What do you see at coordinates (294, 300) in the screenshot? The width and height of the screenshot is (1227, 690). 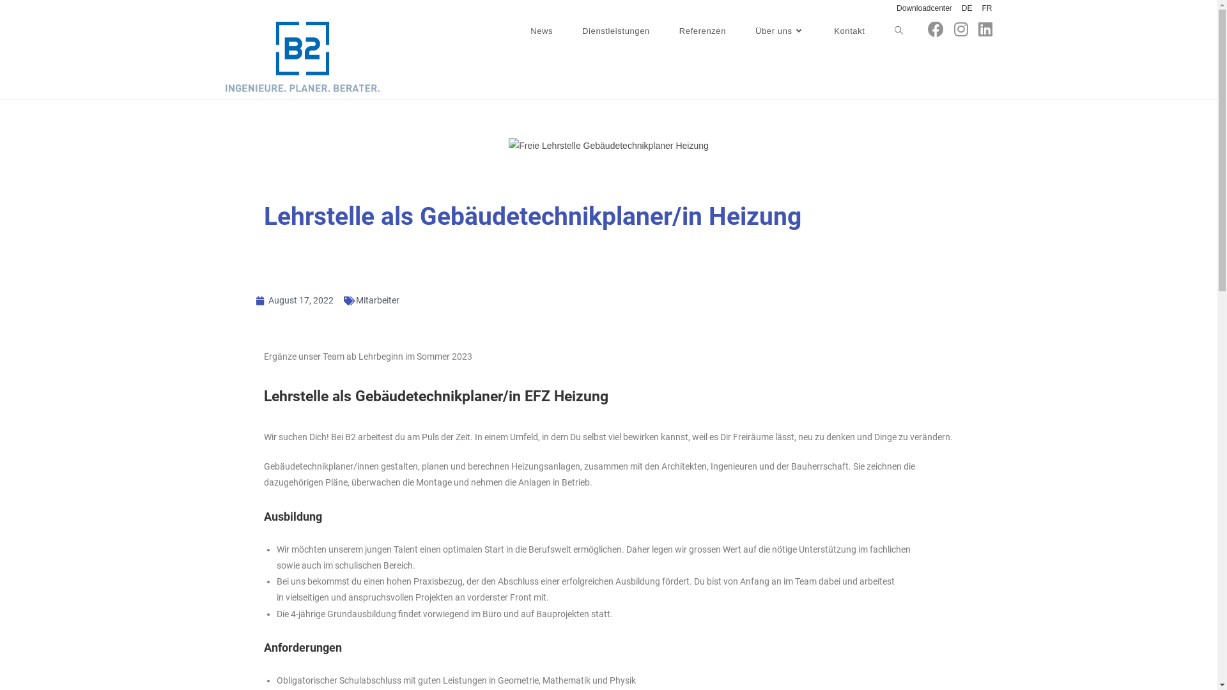 I see `August 17, 2022` at bounding box center [294, 300].